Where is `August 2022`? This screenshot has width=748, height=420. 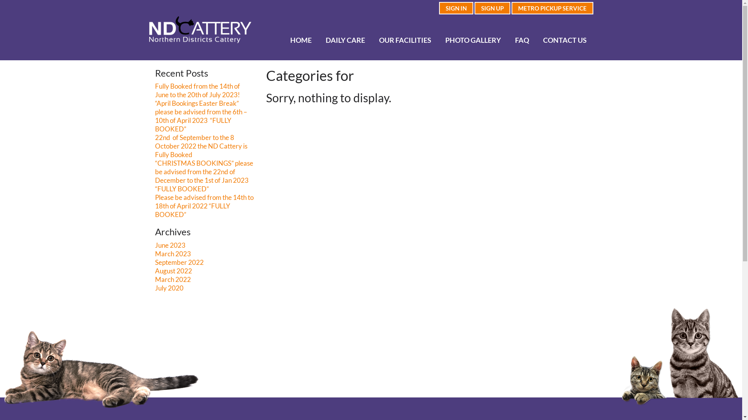
August 2022 is located at coordinates (174, 271).